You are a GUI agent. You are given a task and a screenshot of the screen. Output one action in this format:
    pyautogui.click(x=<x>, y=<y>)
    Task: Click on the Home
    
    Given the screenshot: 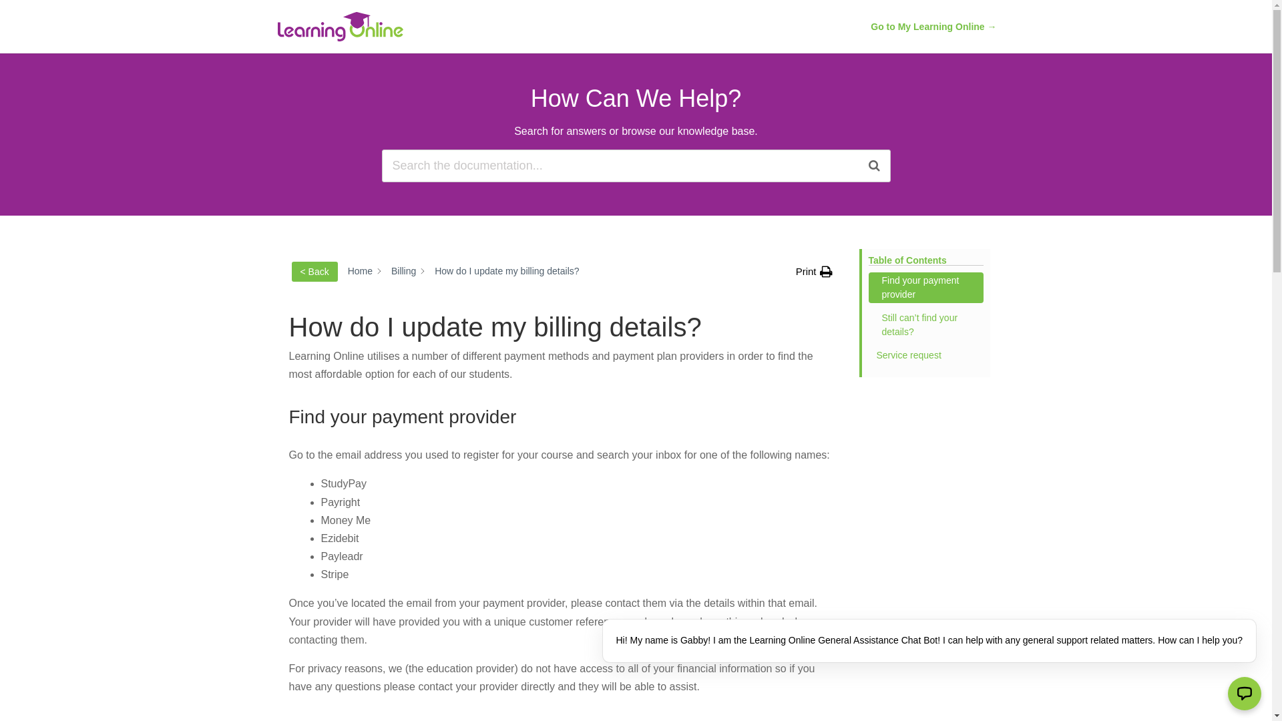 What is the action you would take?
    pyautogui.click(x=361, y=271)
    